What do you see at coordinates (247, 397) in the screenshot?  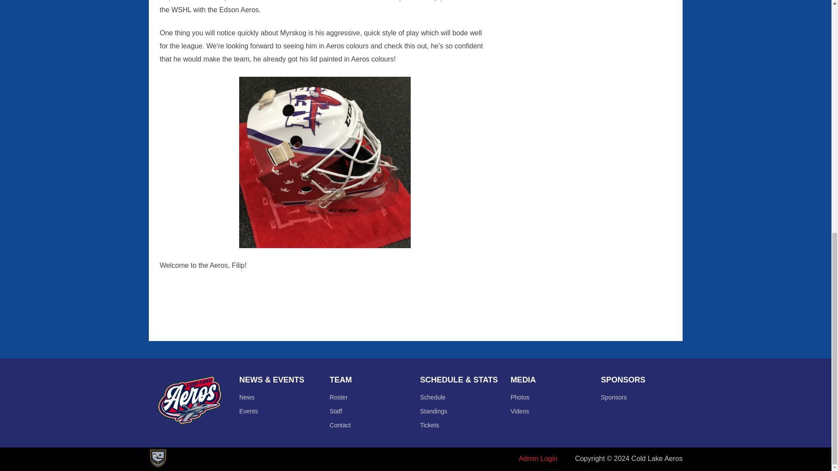 I see `News` at bounding box center [247, 397].